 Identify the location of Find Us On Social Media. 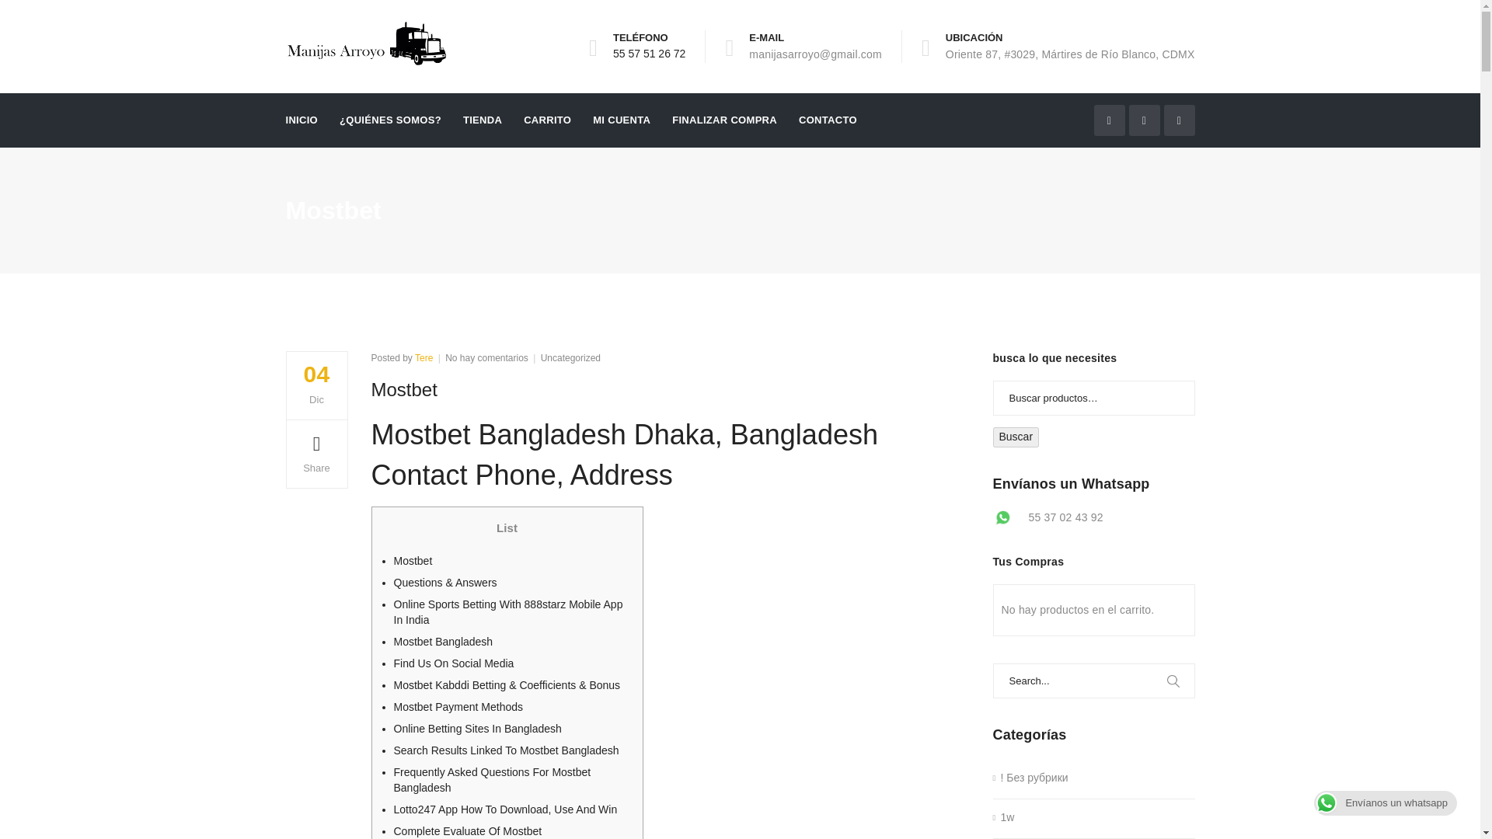
(1016, 437).